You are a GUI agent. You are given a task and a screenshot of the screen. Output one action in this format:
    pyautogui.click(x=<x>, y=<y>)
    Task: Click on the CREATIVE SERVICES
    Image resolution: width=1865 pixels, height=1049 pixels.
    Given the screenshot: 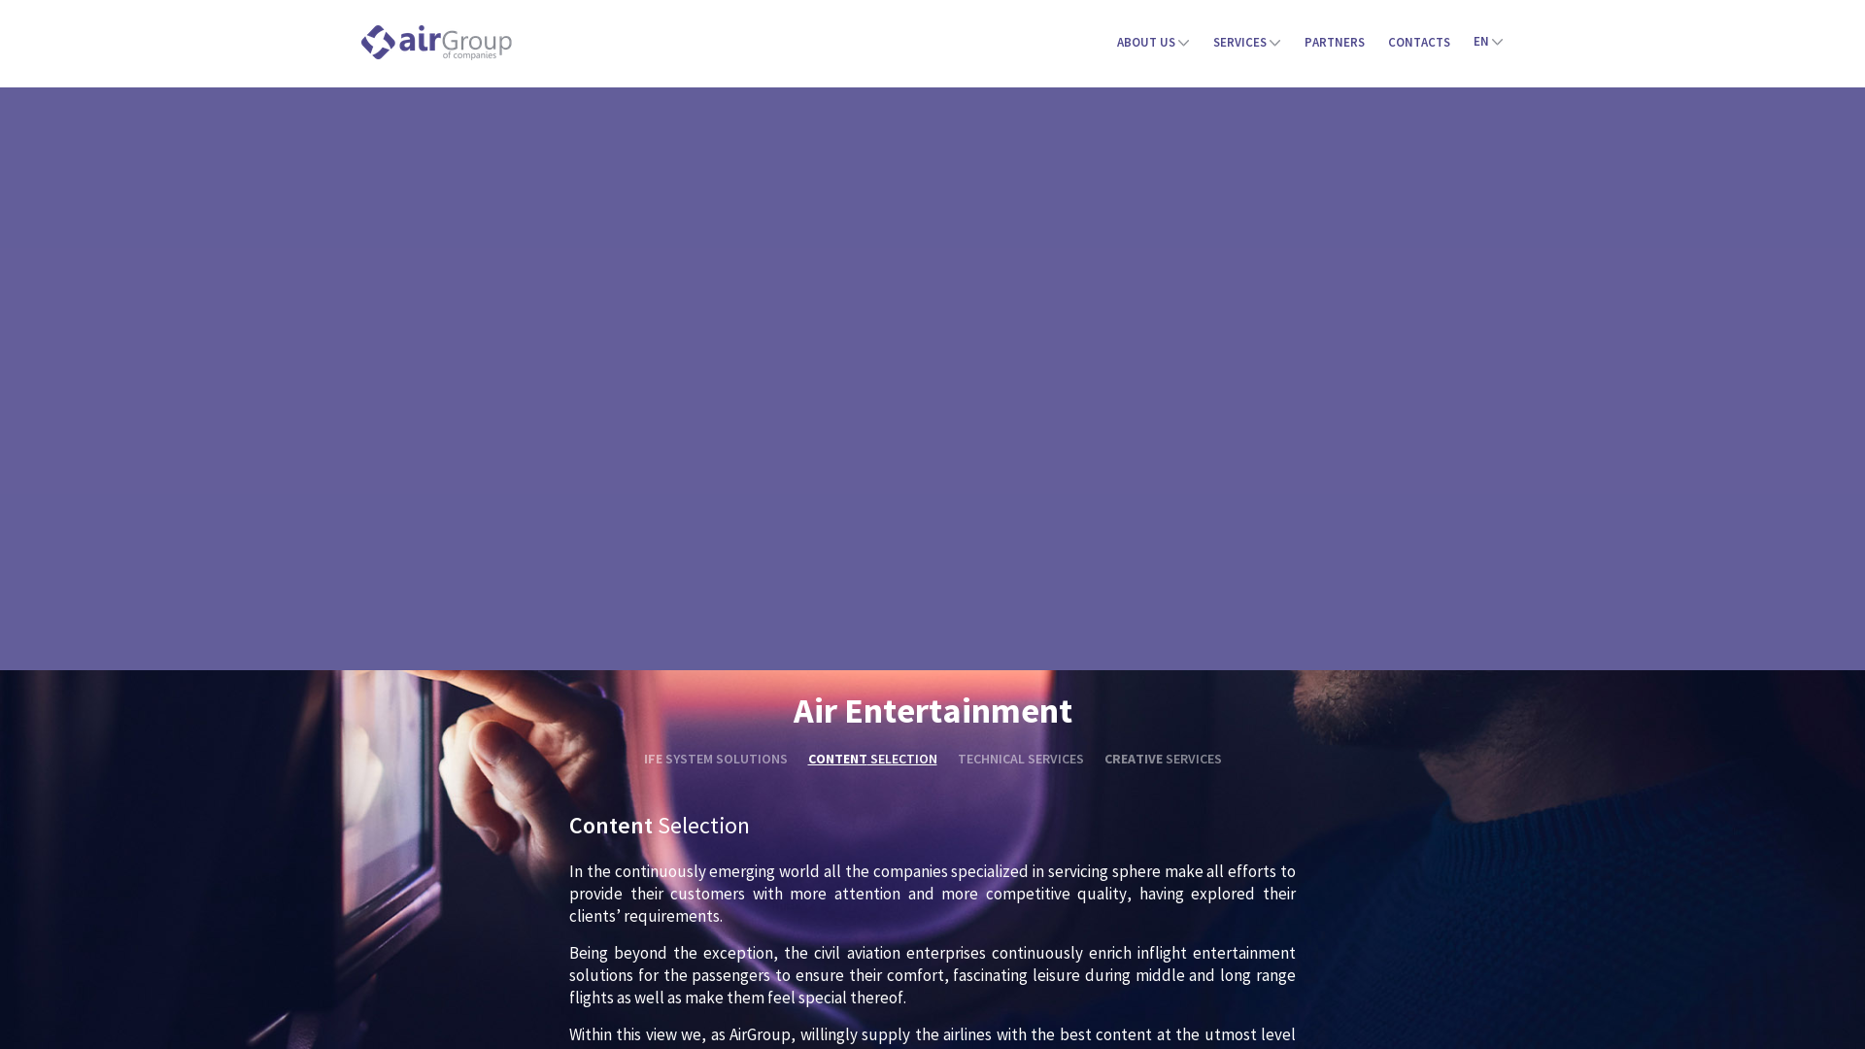 What is the action you would take?
    pyautogui.click(x=1162, y=759)
    